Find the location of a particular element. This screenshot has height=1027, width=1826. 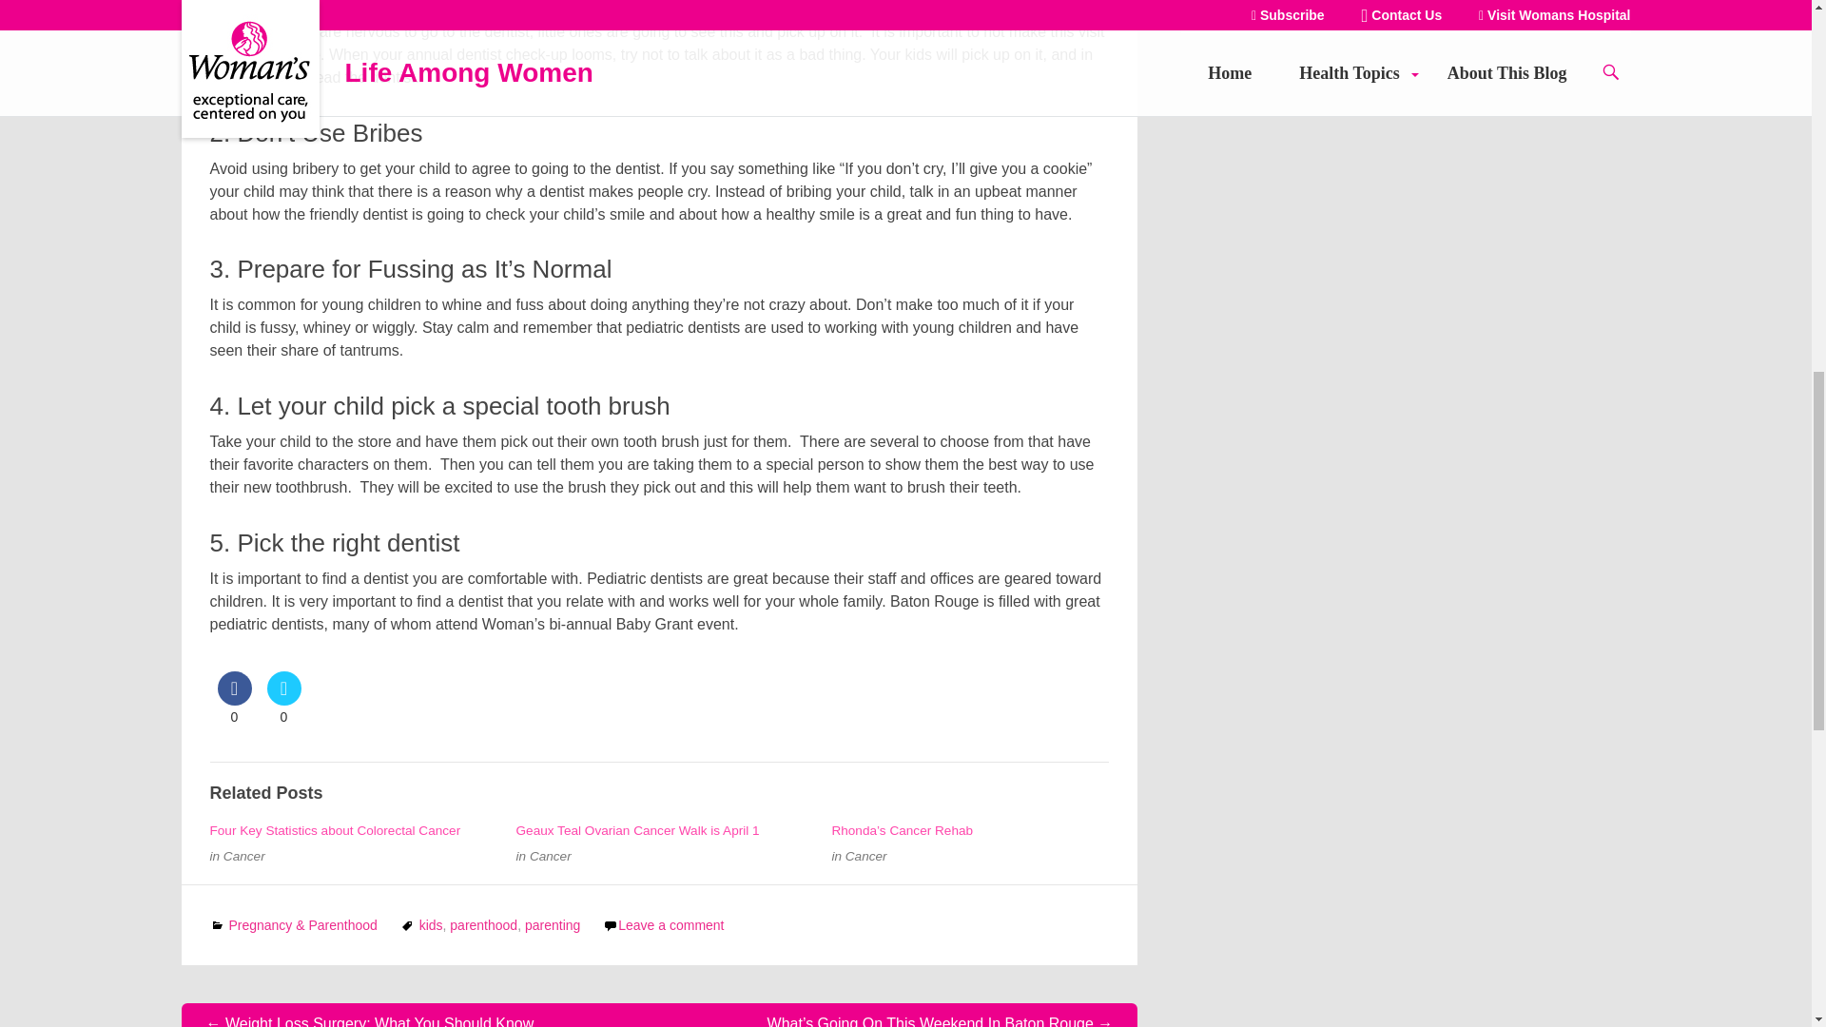

parenting is located at coordinates (553, 924).